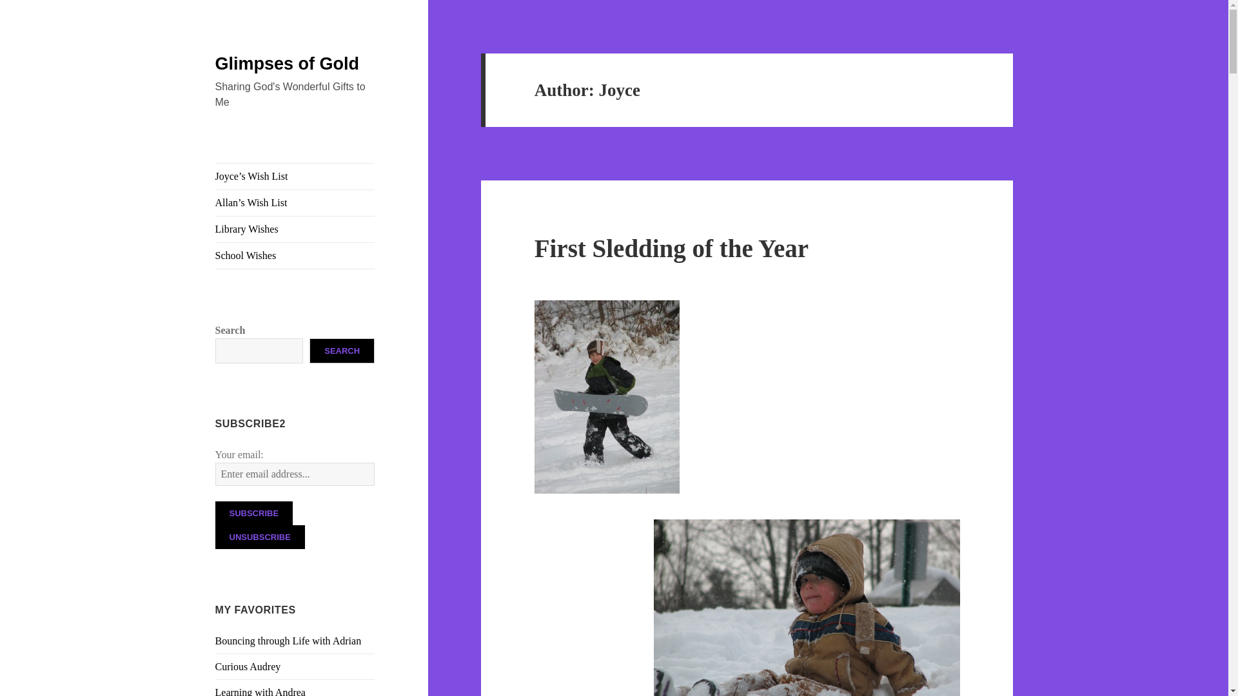 The height and width of the screenshot is (696, 1238). What do you see at coordinates (260, 537) in the screenshot?
I see `Unsubscribe` at bounding box center [260, 537].